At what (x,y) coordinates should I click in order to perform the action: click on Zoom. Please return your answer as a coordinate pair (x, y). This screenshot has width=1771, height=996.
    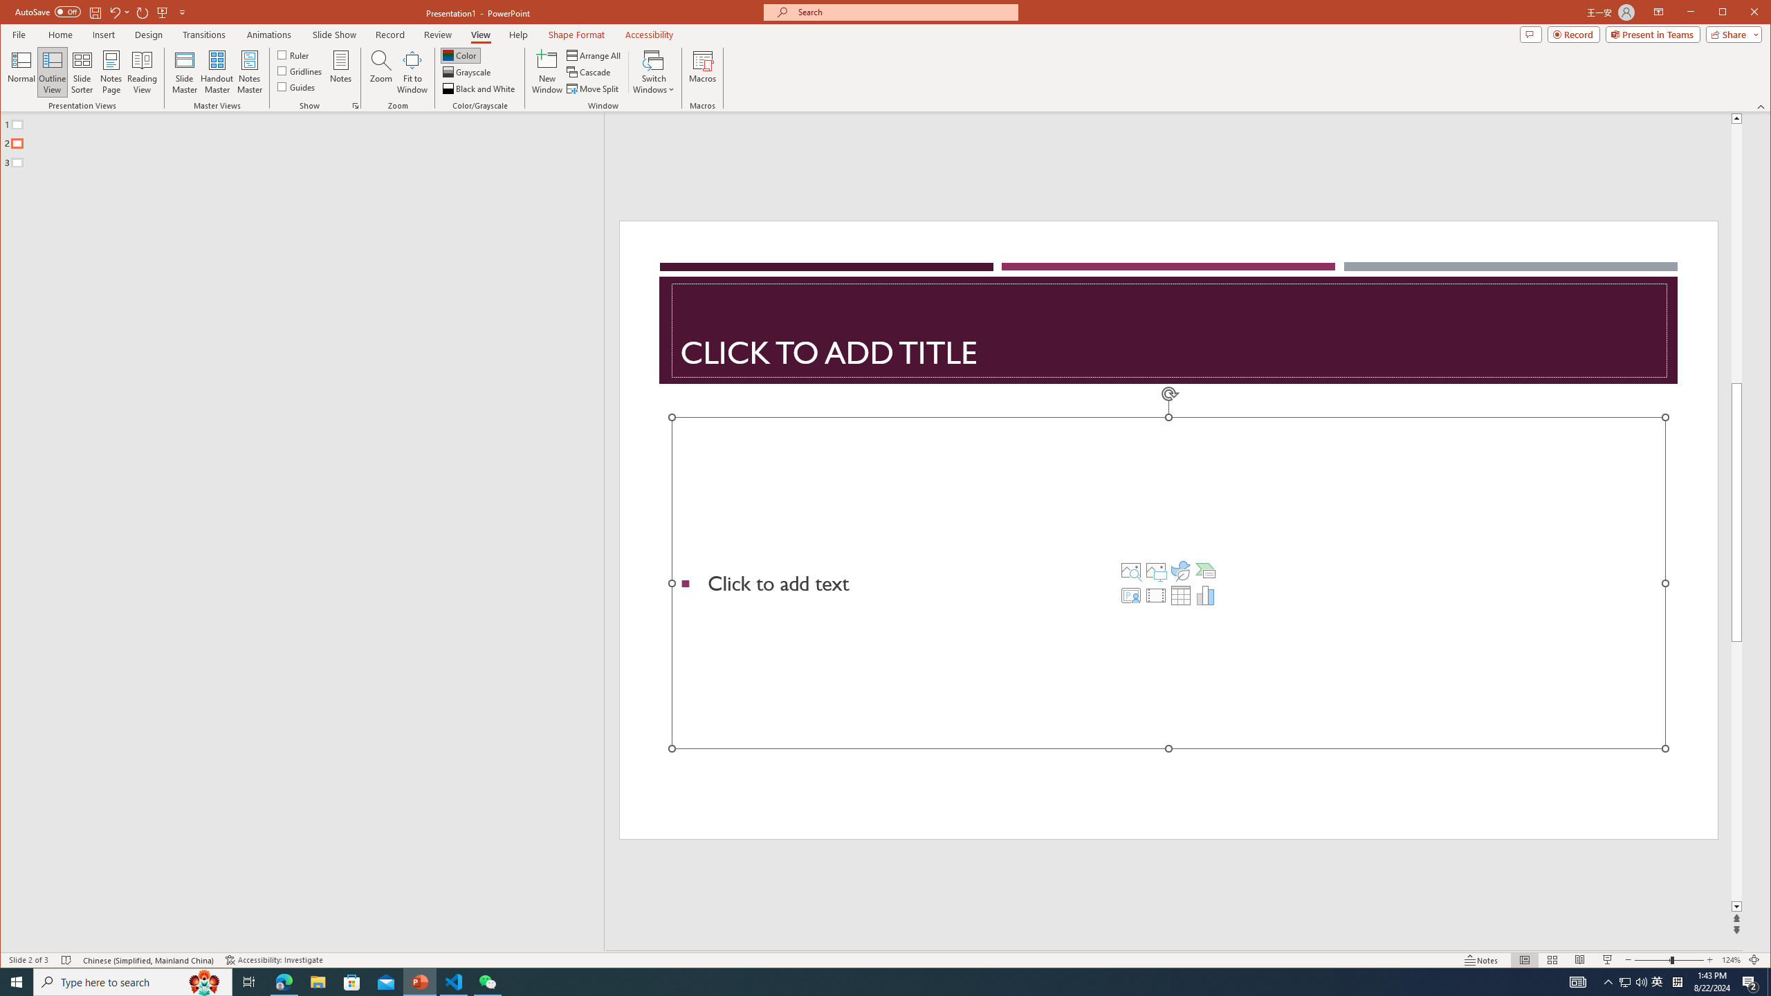
    Looking at the image, I should click on (1669, 960).